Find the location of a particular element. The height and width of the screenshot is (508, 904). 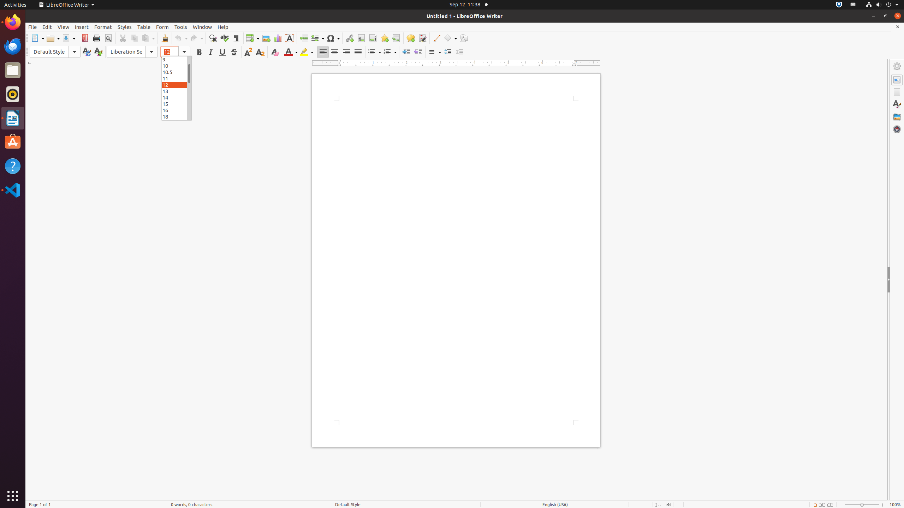

Copy is located at coordinates (134, 38).